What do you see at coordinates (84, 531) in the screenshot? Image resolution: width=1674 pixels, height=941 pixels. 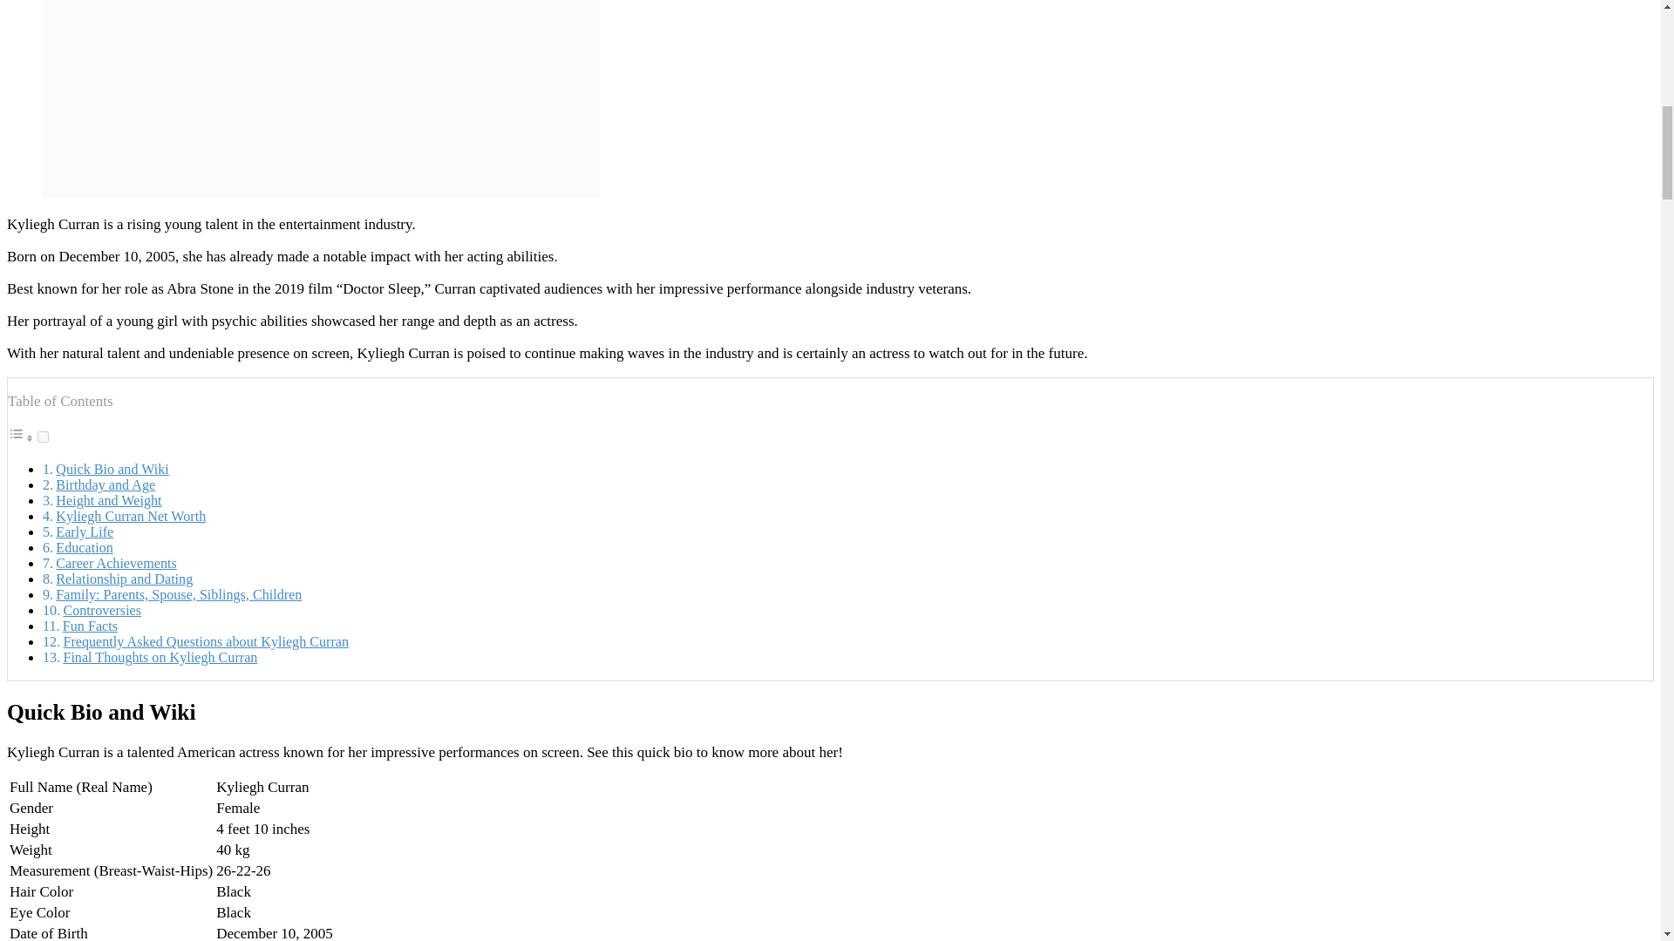 I see `Early Life` at bounding box center [84, 531].